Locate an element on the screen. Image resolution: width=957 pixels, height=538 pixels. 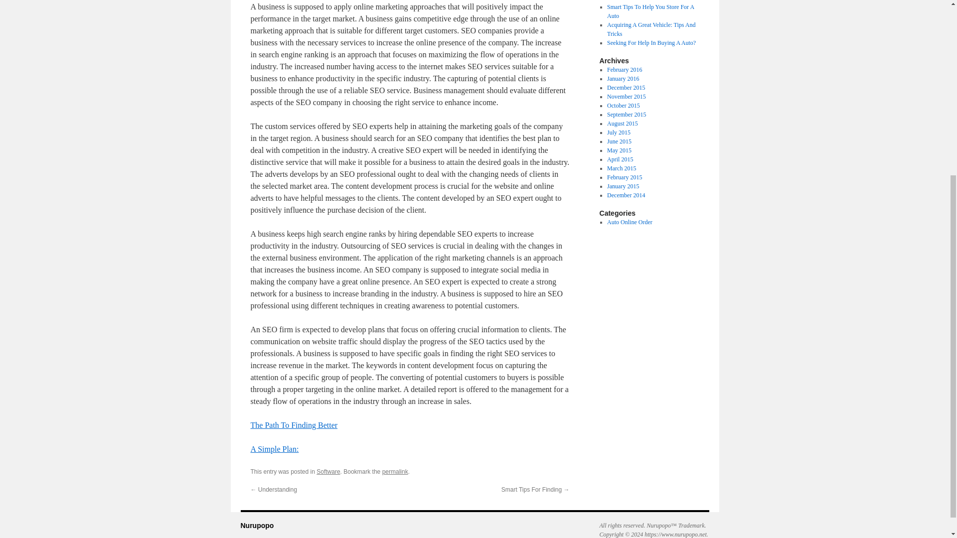
Nurupopo is located at coordinates (257, 525).